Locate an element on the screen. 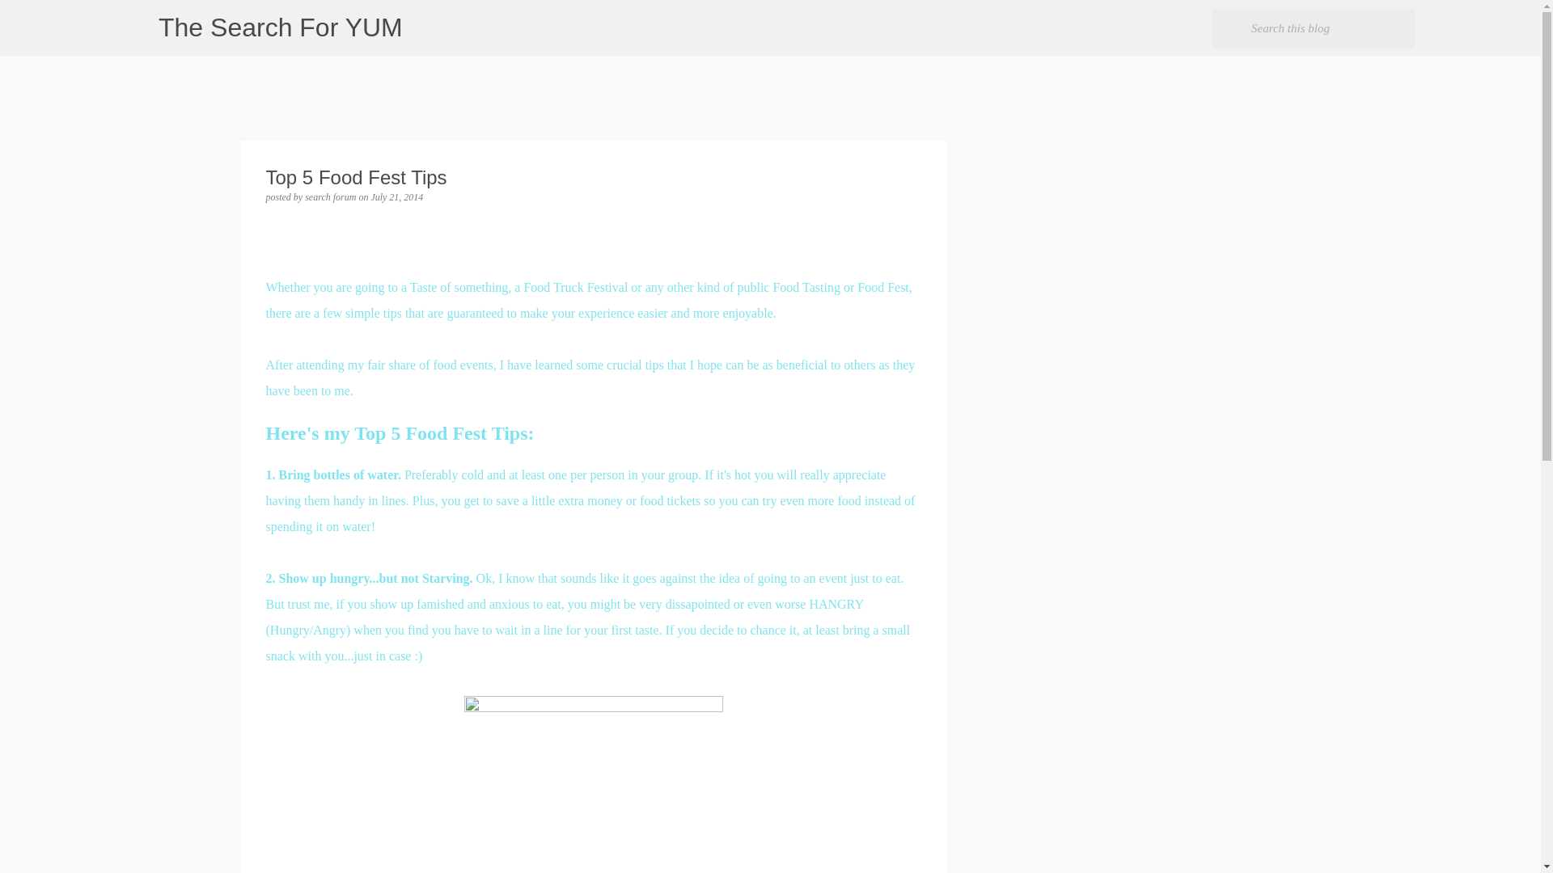  July 21, 2014 is located at coordinates (396, 196).